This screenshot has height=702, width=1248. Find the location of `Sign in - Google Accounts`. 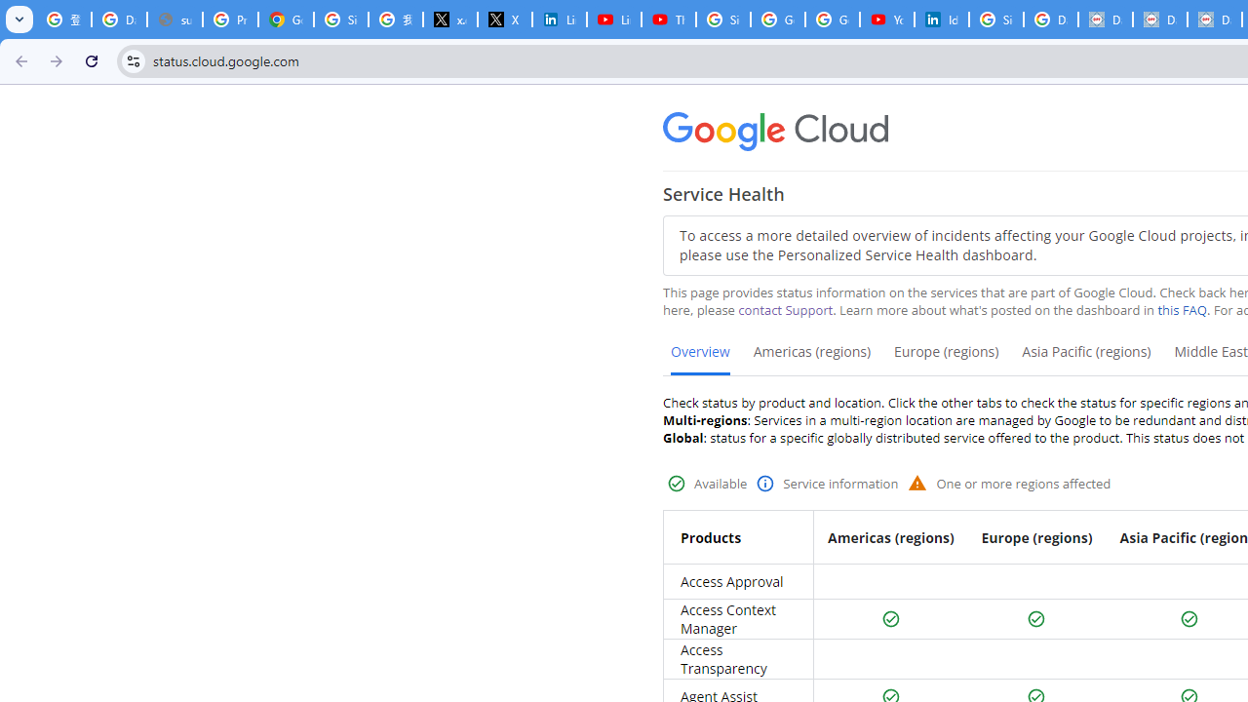

Sign in - Google Accounts is located at coordinates (996, 19).